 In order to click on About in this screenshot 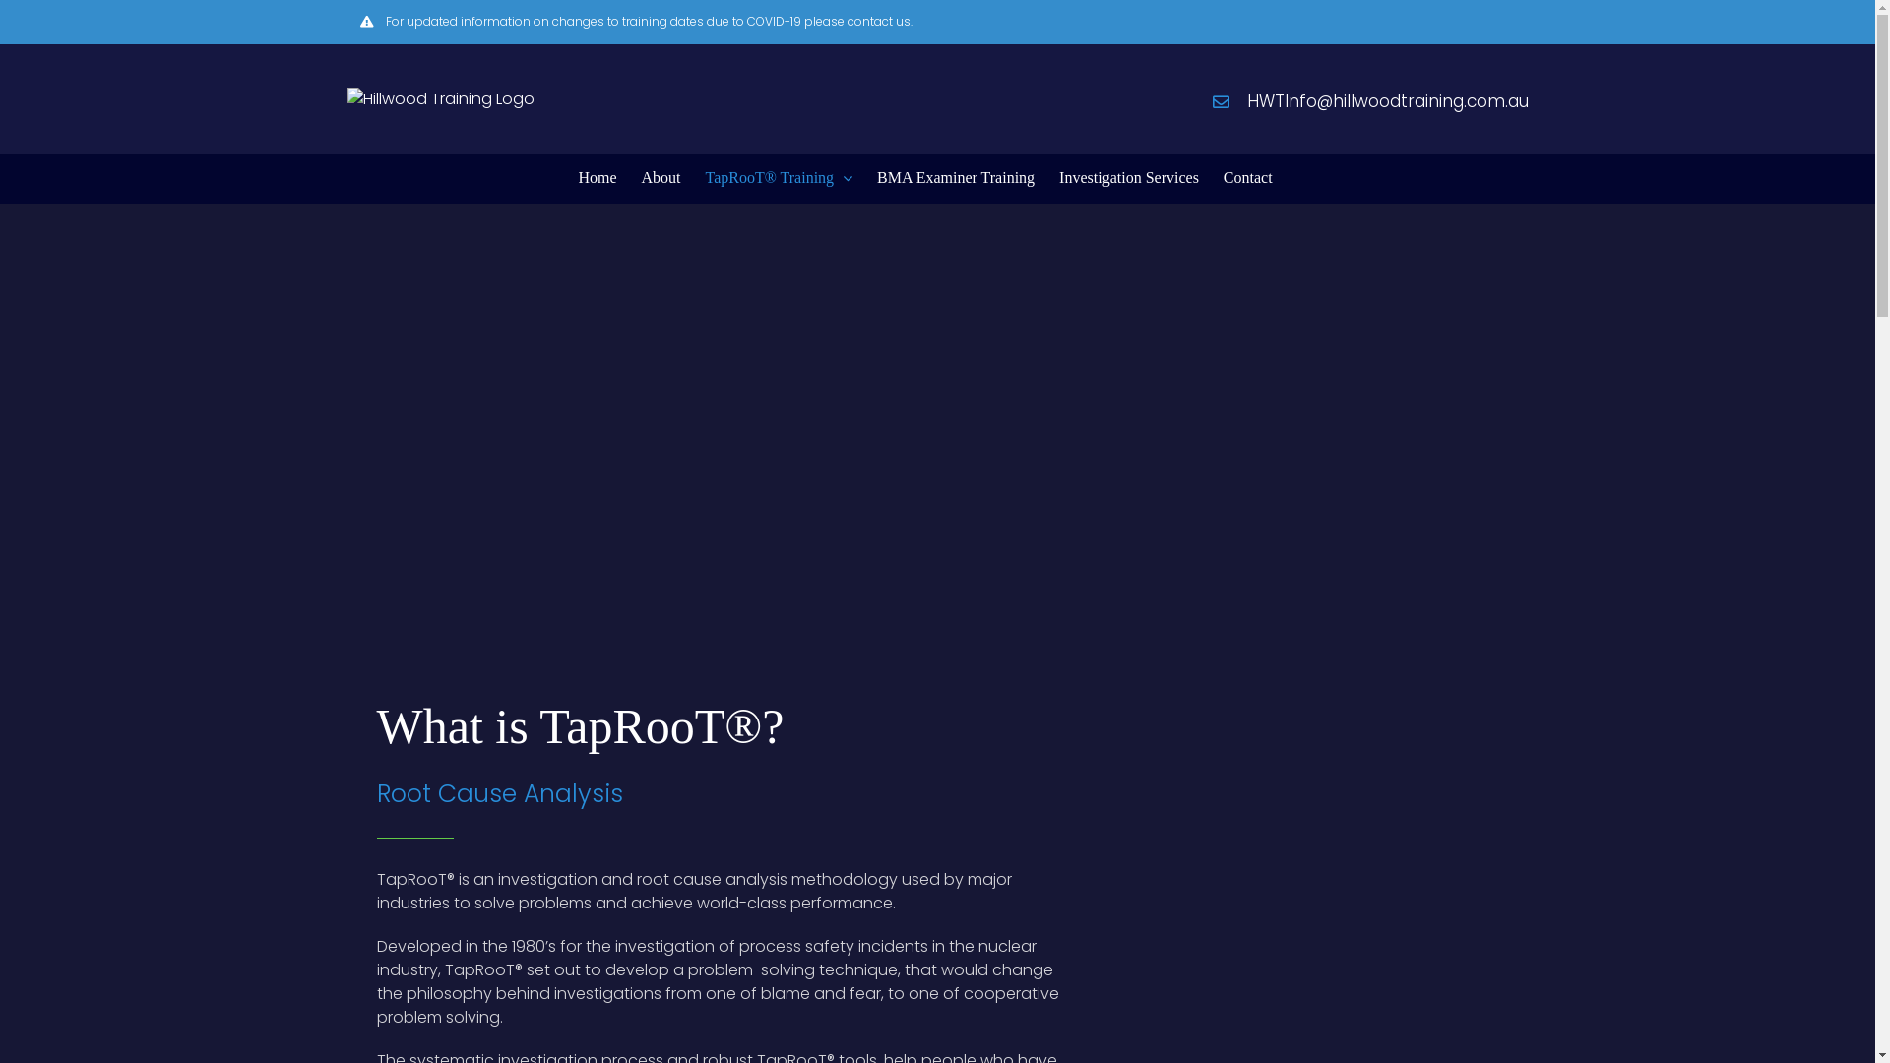, I will do `click(661, 177)`.